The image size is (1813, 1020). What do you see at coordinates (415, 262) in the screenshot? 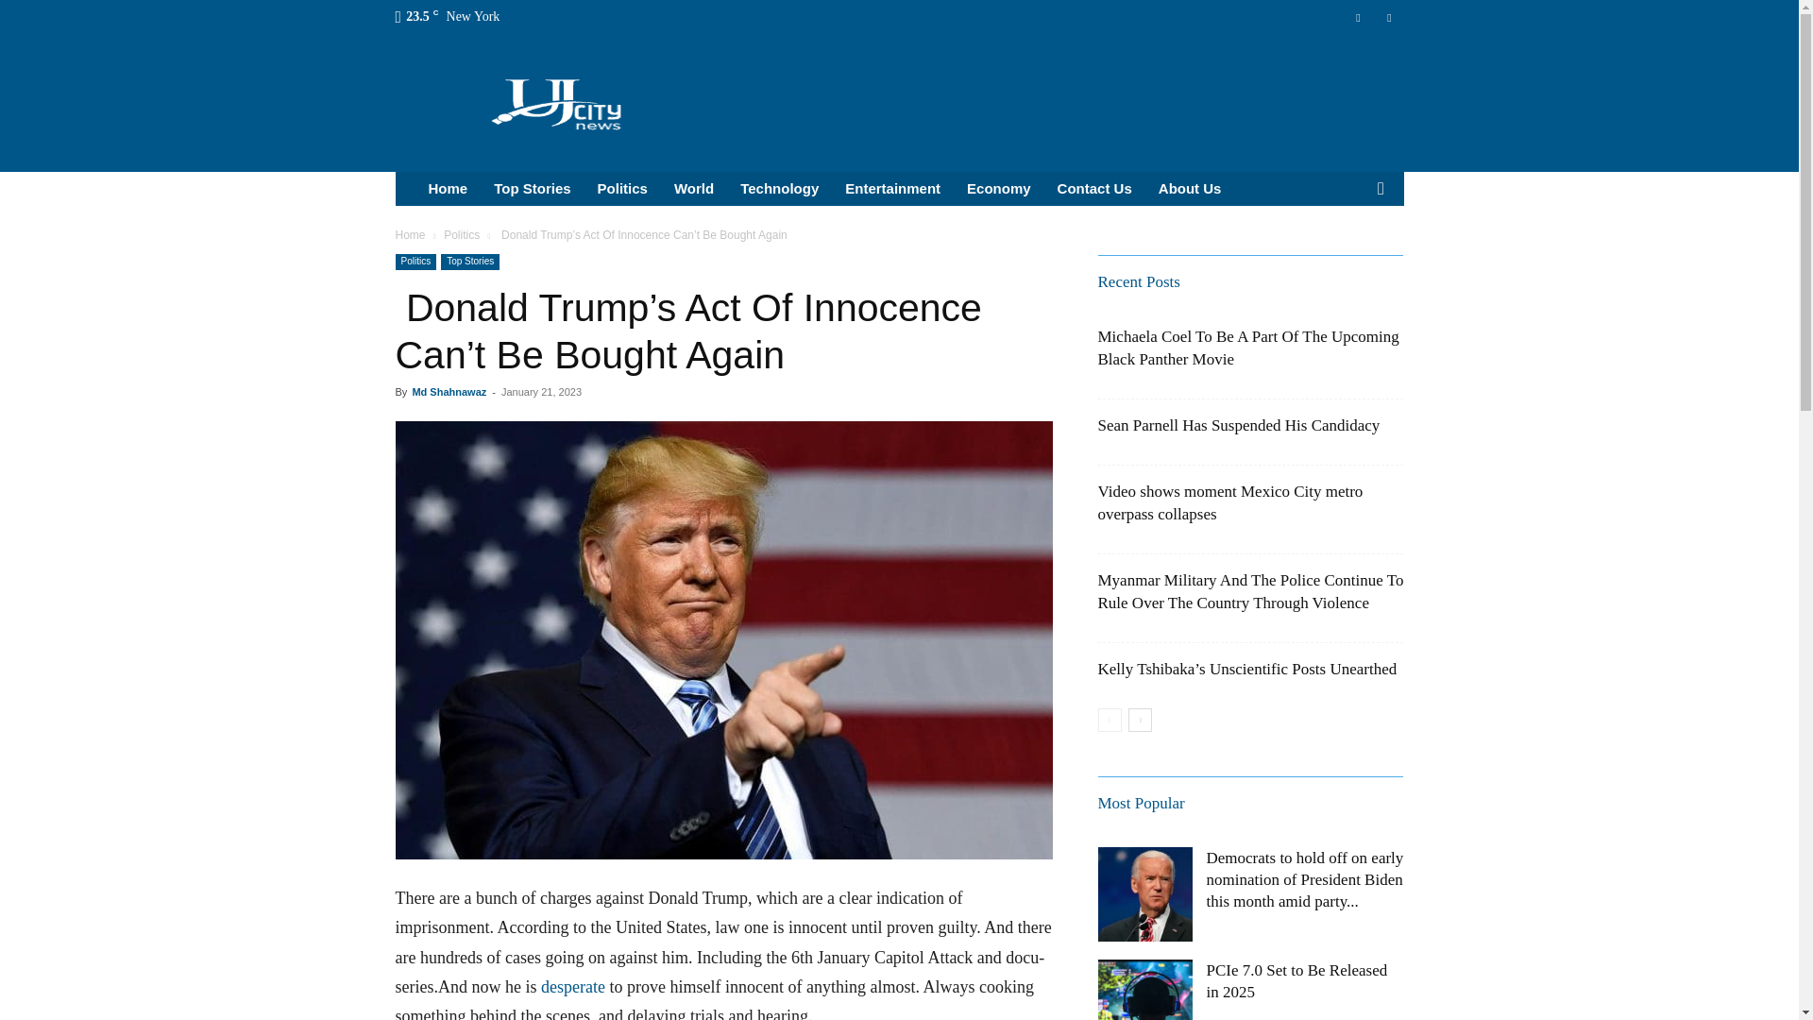
I see `Politics` at bounding box center [415, 262].